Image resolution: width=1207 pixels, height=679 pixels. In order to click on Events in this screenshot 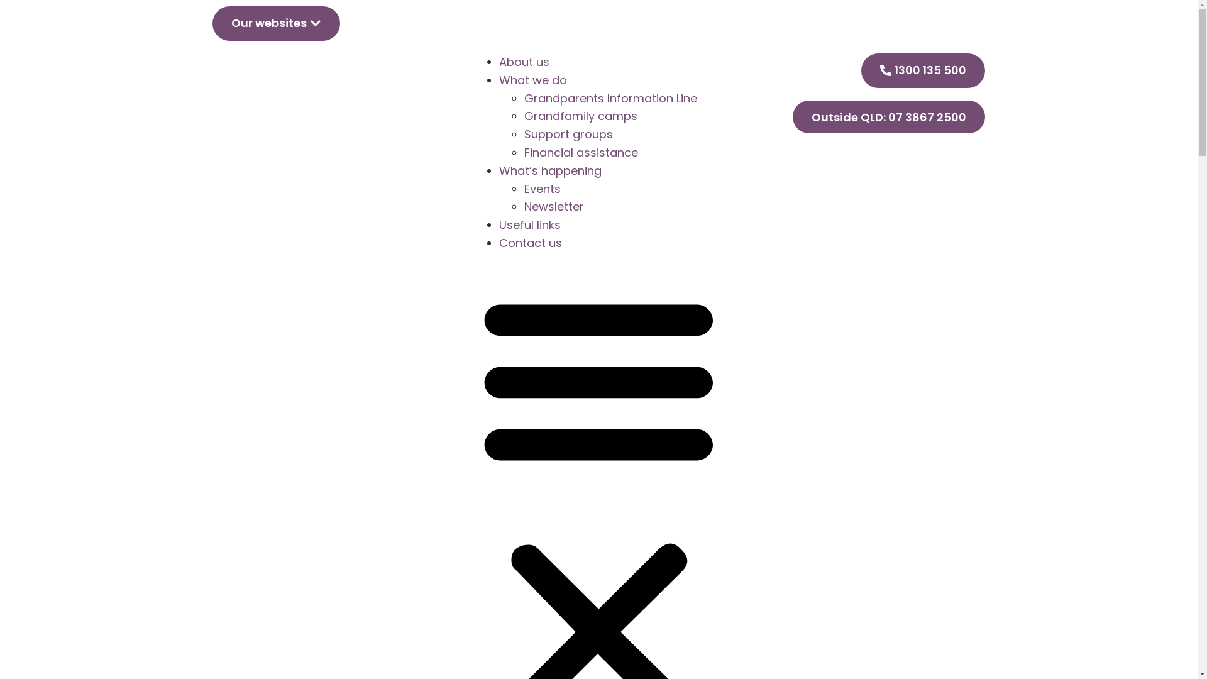, I will do `click(543, 189)`.